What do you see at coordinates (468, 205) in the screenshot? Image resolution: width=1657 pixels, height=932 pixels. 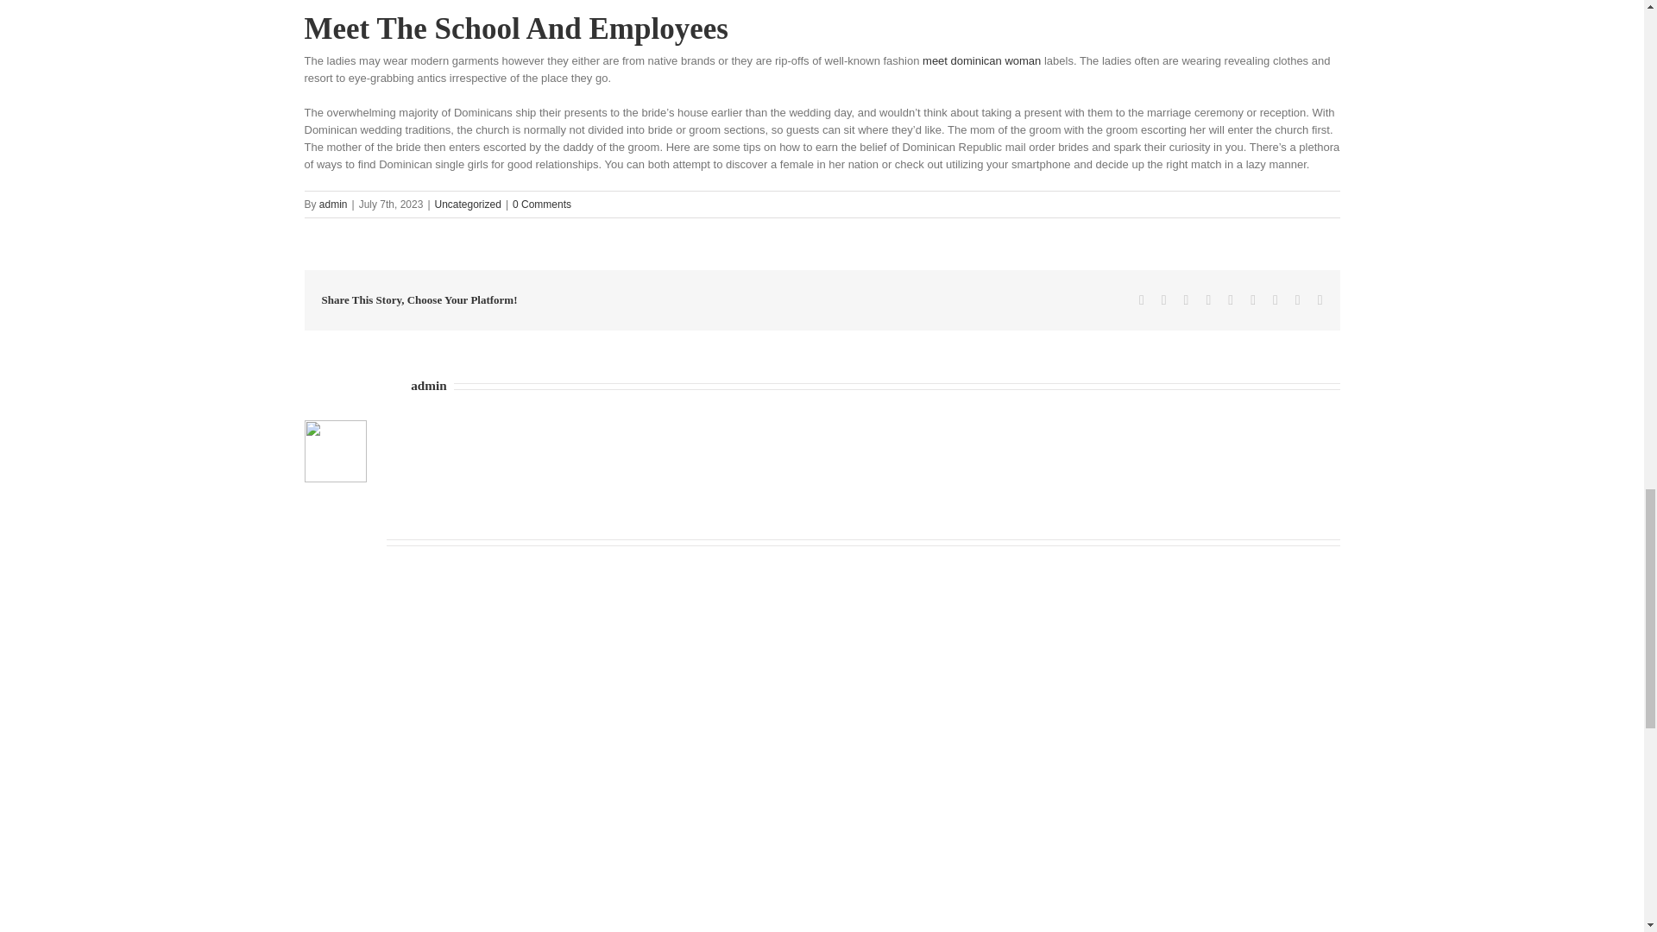 I see `Uncategorized` at bounding box center [468, 205].